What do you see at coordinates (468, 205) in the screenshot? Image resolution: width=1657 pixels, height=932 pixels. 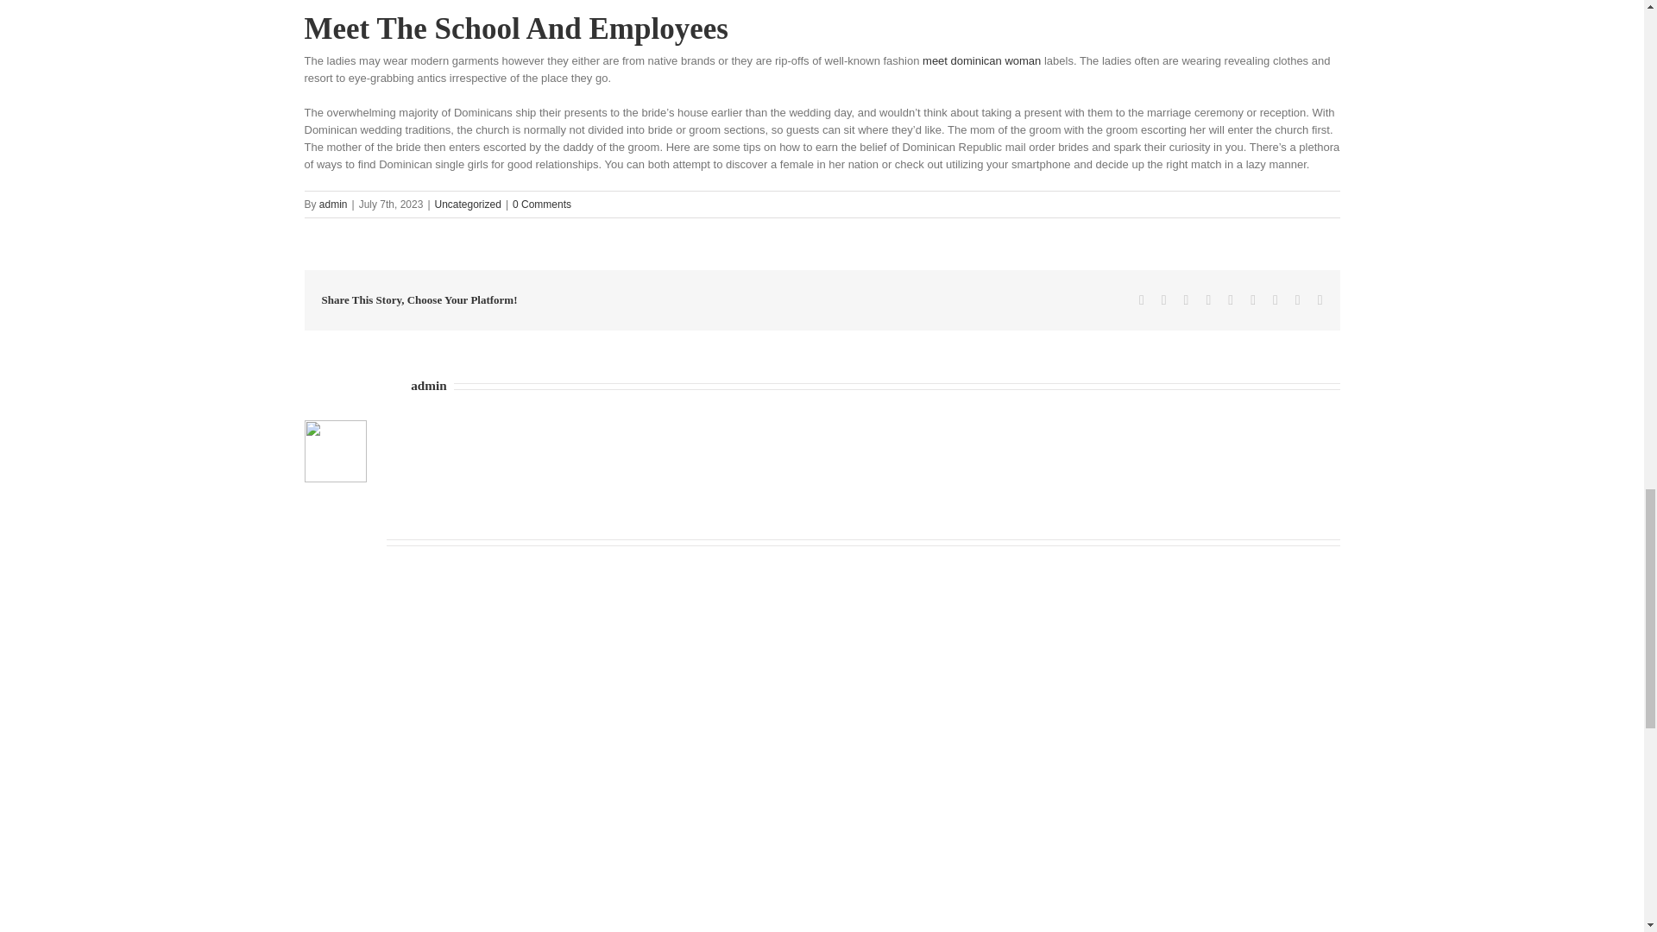 I see `Uncategorized` at bounding box center [468, 205].